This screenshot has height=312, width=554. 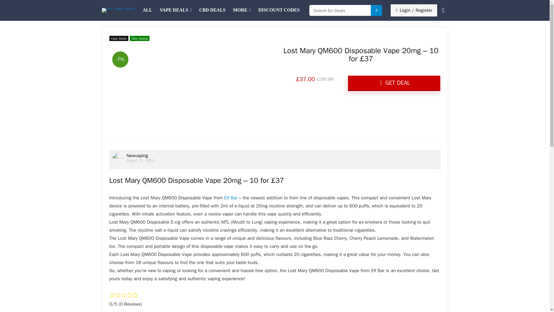 I want to click on Vape Deals, so click(x=175, y=10).